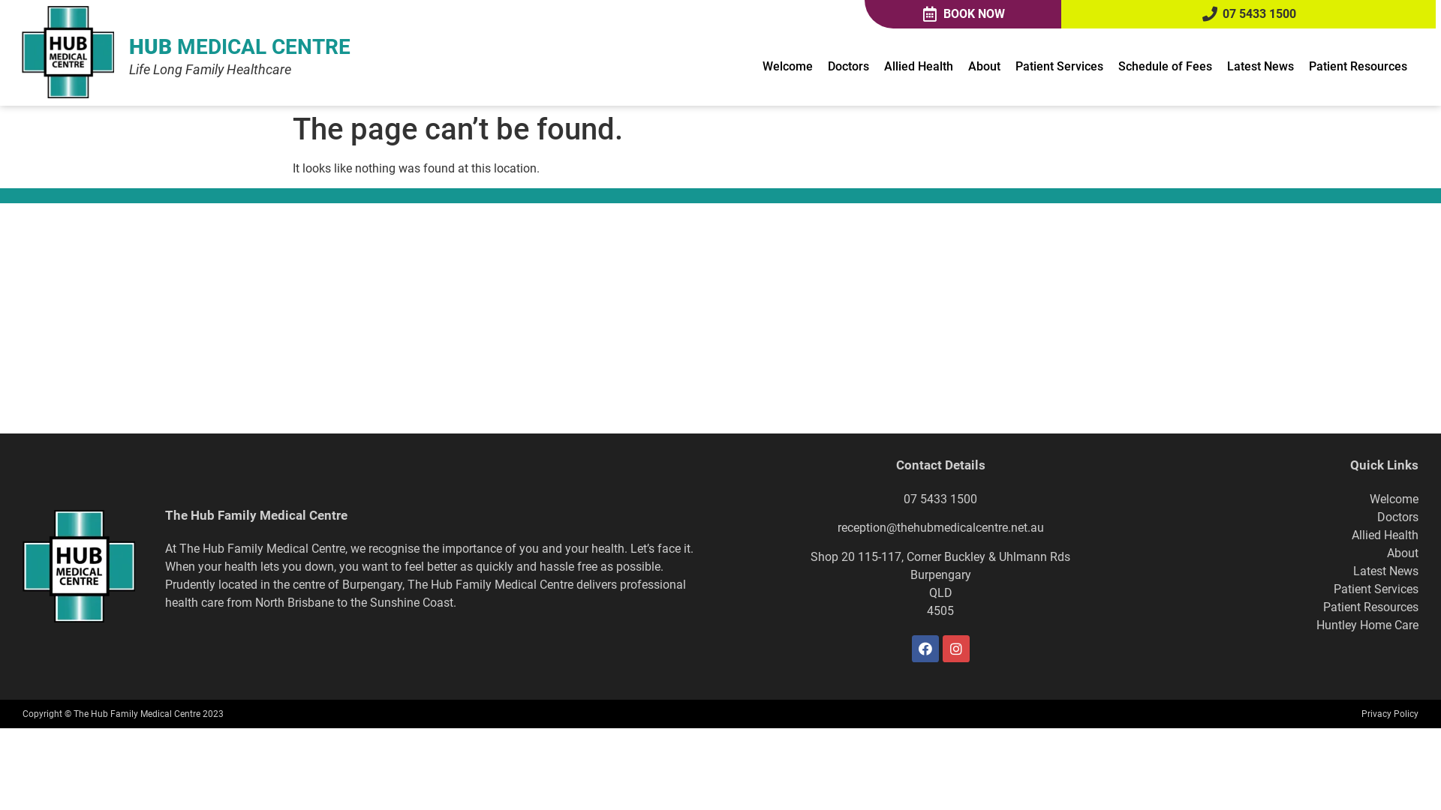 The width and height of the screenshot is (1441, 810). What do you see at coordinates (963, 14) in the screenshot?
I see `BOOK NOW` at bounding box center [963, 14].